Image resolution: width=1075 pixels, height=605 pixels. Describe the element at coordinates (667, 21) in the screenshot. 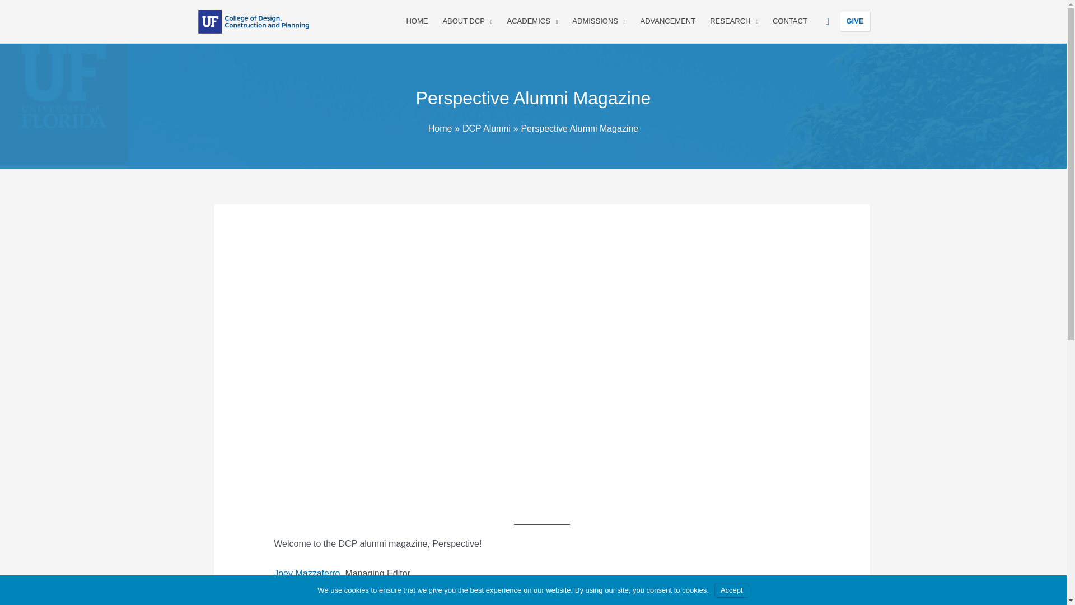

I see `ADVANCEMENT` at that location.